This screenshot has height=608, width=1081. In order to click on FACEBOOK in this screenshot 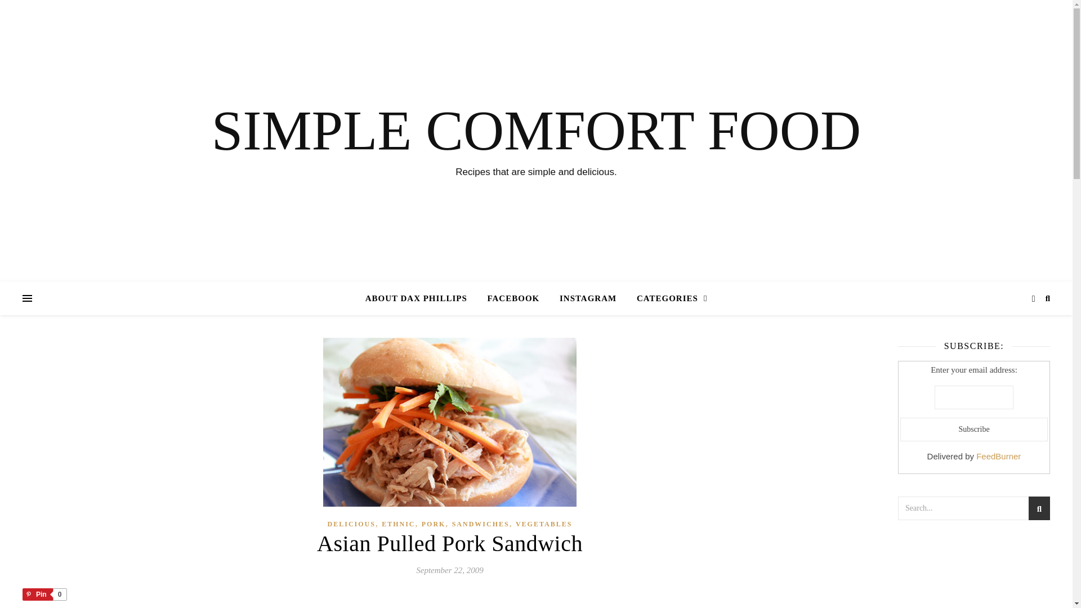, I will do `click(512, 298)`.